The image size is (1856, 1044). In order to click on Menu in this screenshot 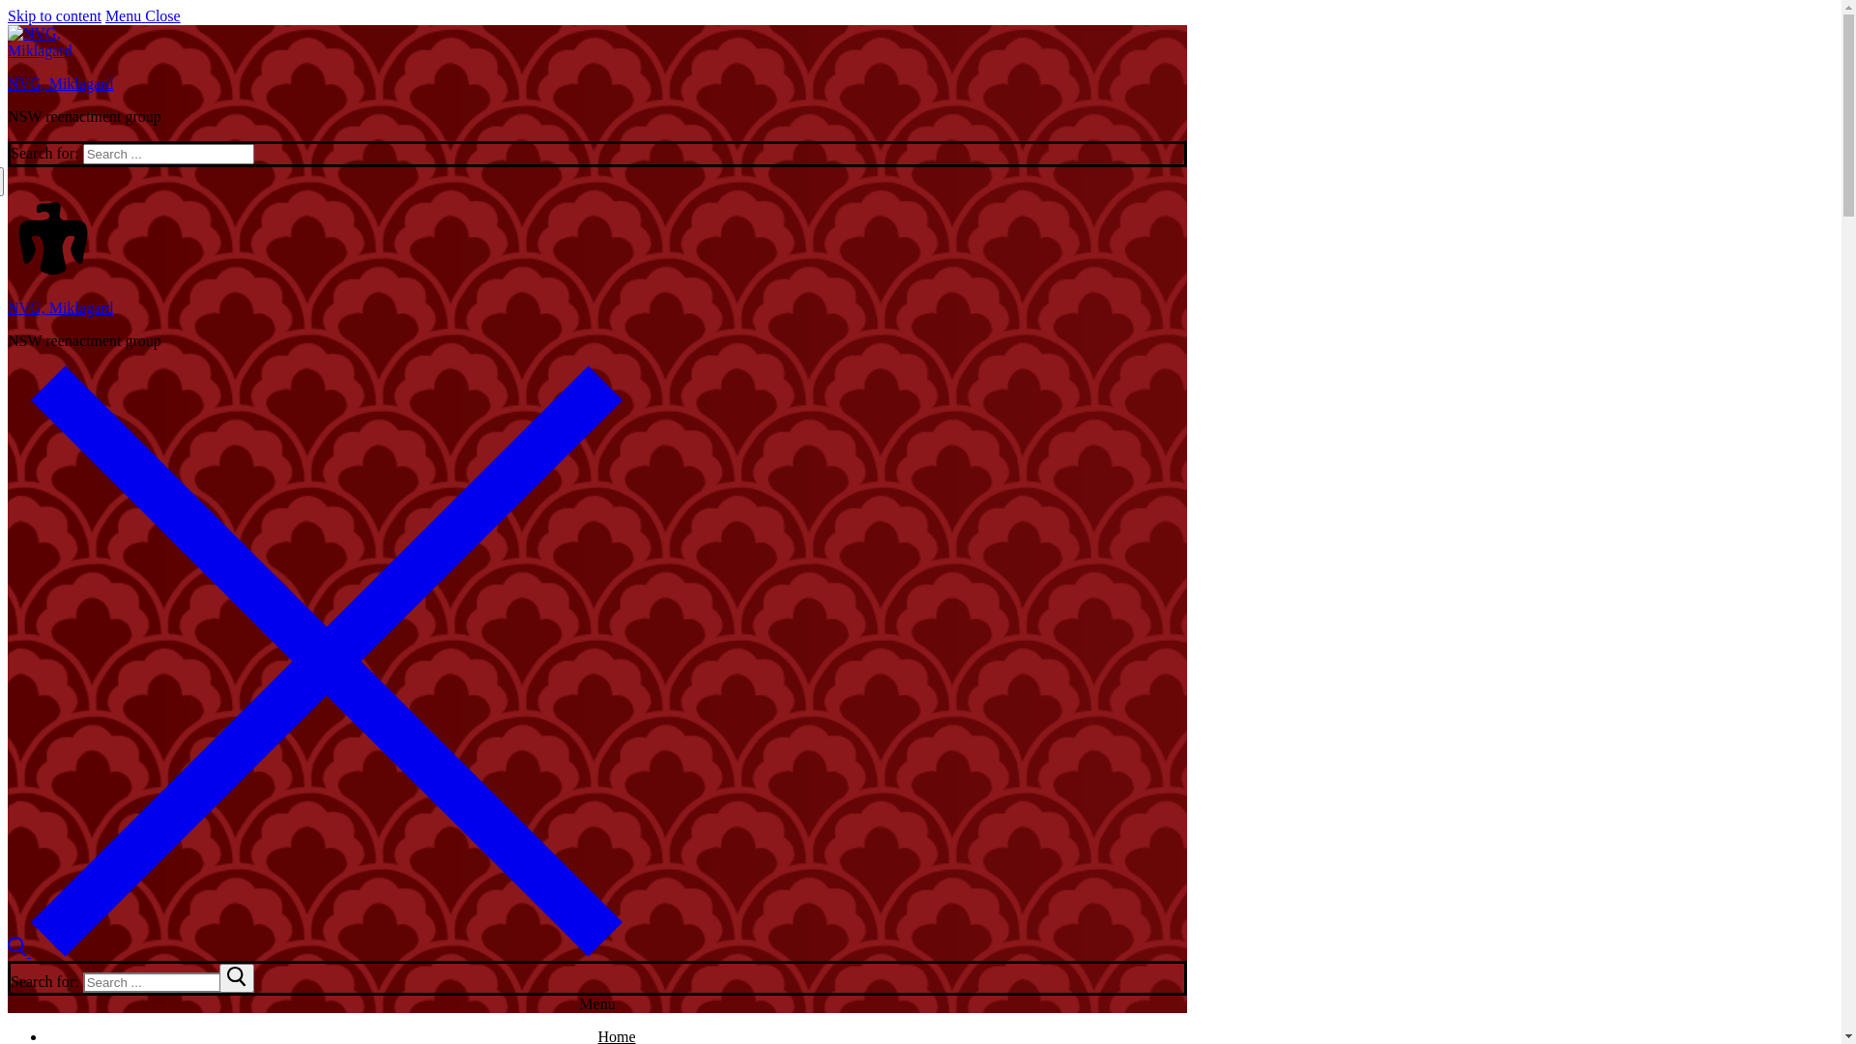, I will do `click(597, 1003)`.